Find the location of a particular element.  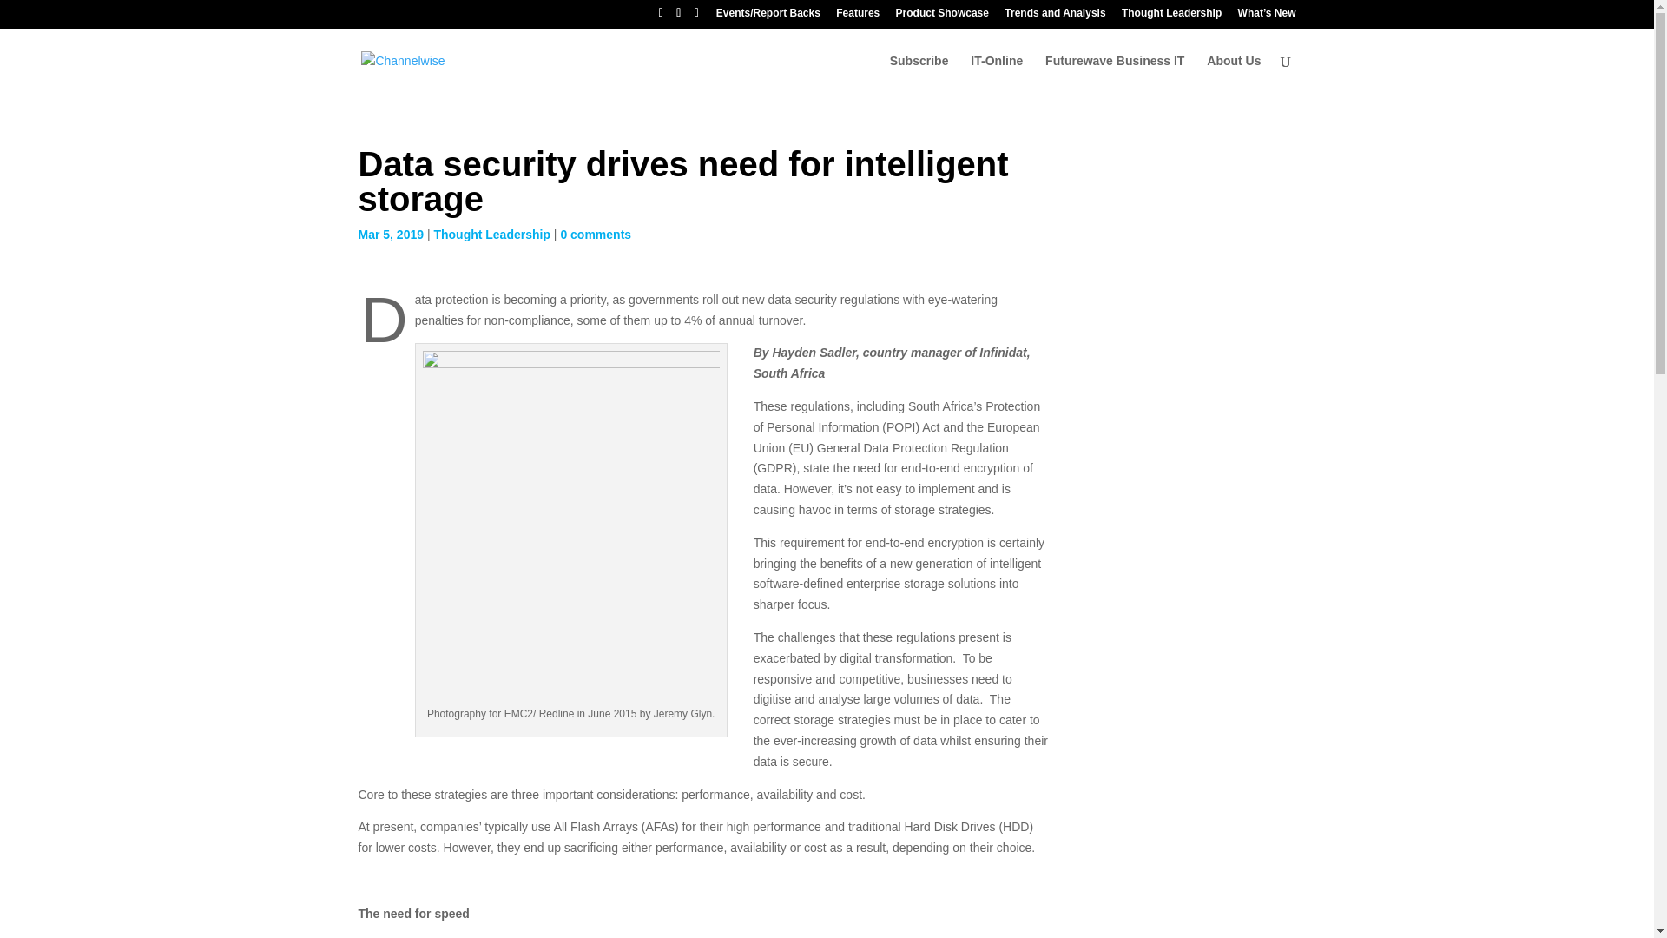

About Us is located at coordinates (1233, 75).